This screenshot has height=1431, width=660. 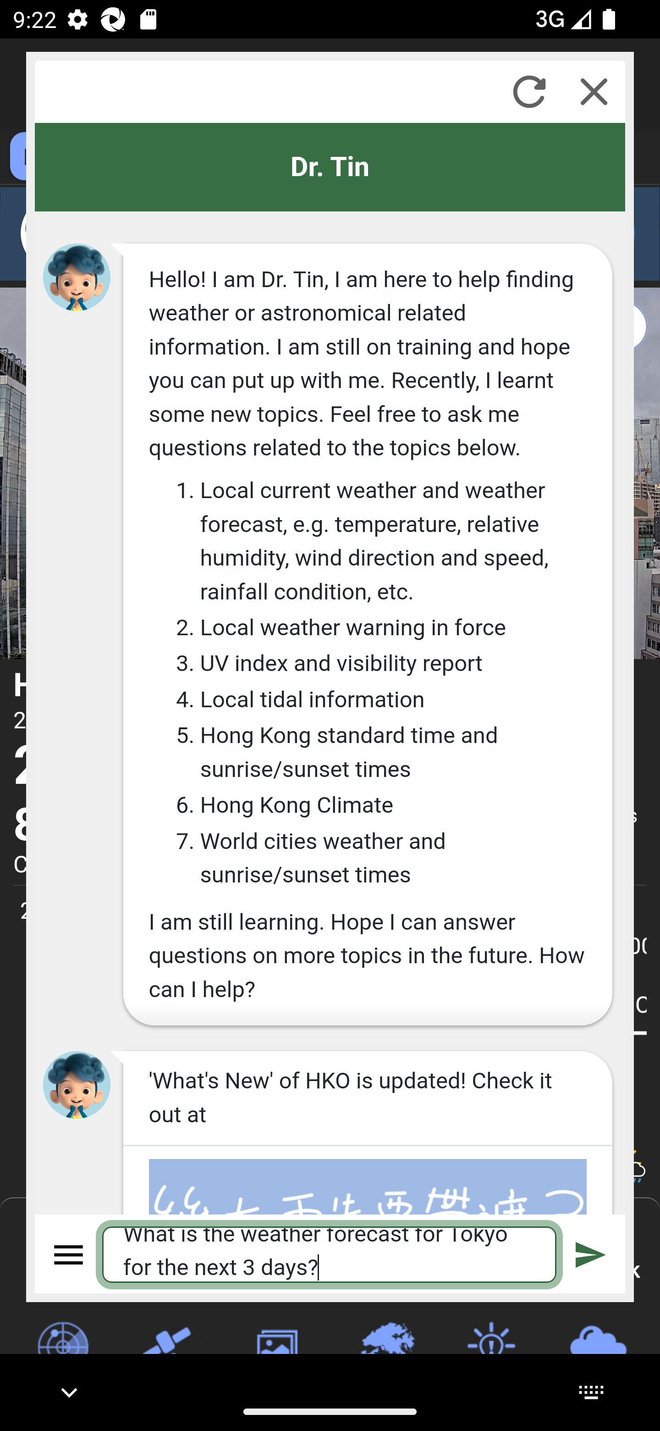 I want to click on Menu, so click(x=69, y=1254).